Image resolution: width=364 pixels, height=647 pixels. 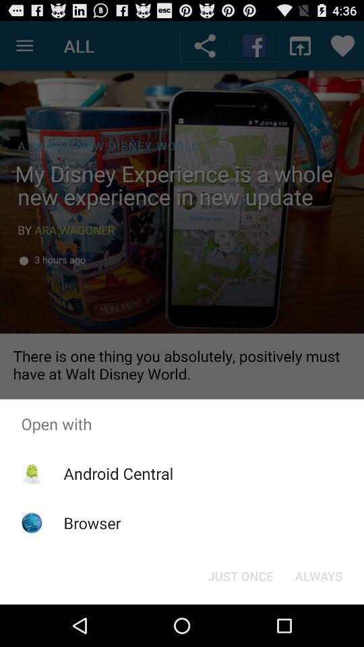 I want to click on turn off icon next to always, so click(x=240, y=576).